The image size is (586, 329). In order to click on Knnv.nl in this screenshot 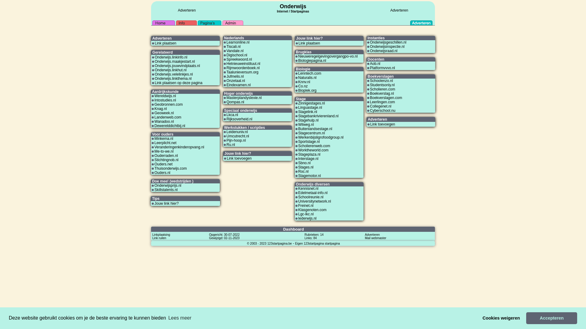, I will do `click(304, 82)`.